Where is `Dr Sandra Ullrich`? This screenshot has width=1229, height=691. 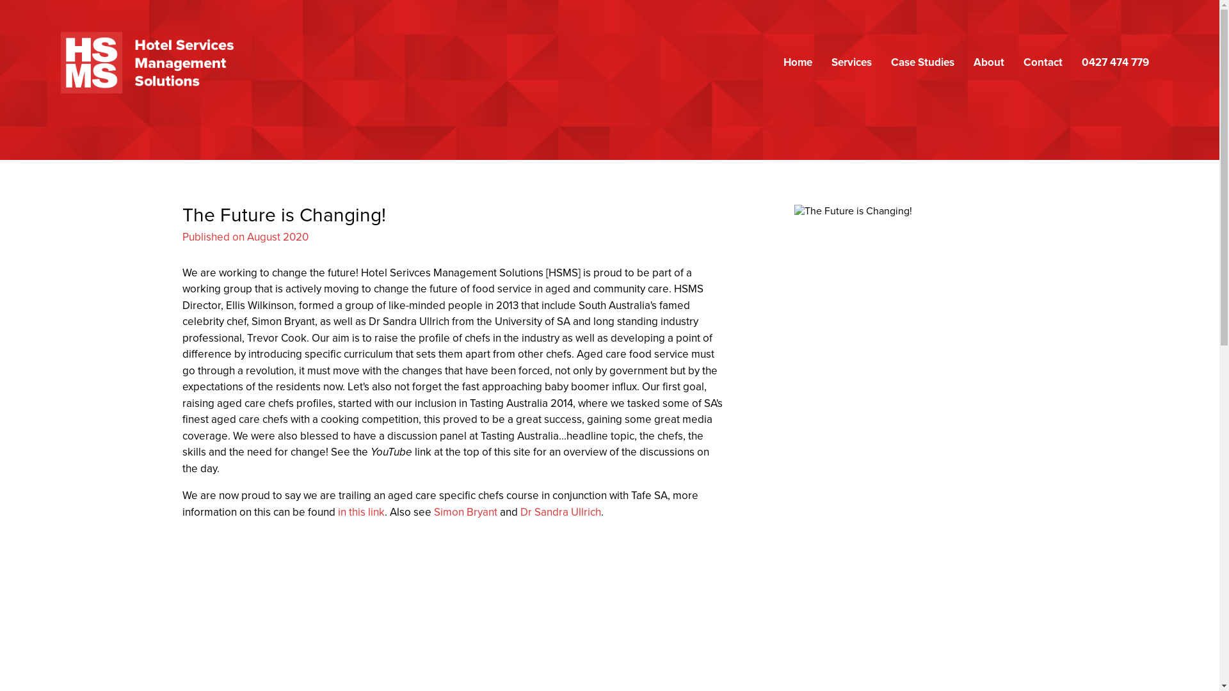
Dr Sandra Ullrich is located at coordinates (560, 512).